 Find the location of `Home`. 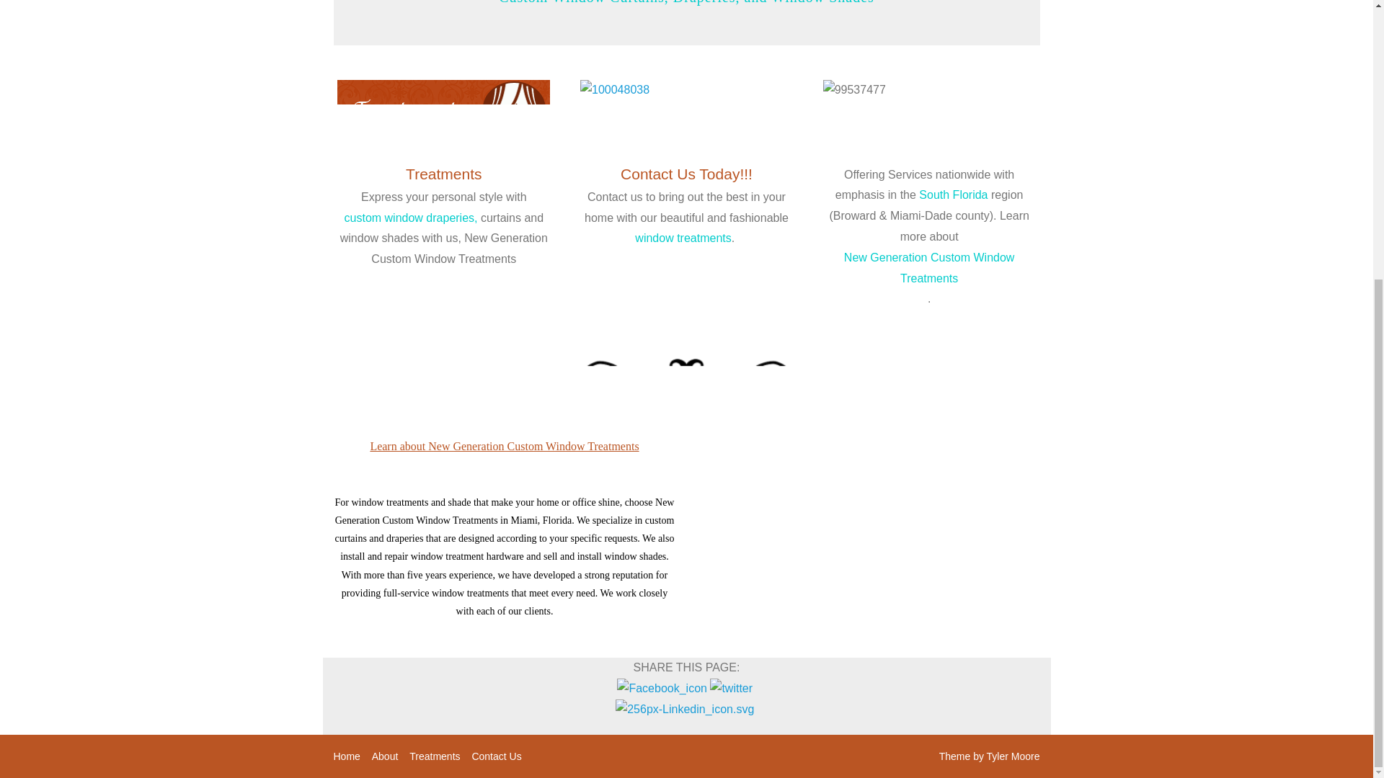

Home is located at coordinates (346, 756).